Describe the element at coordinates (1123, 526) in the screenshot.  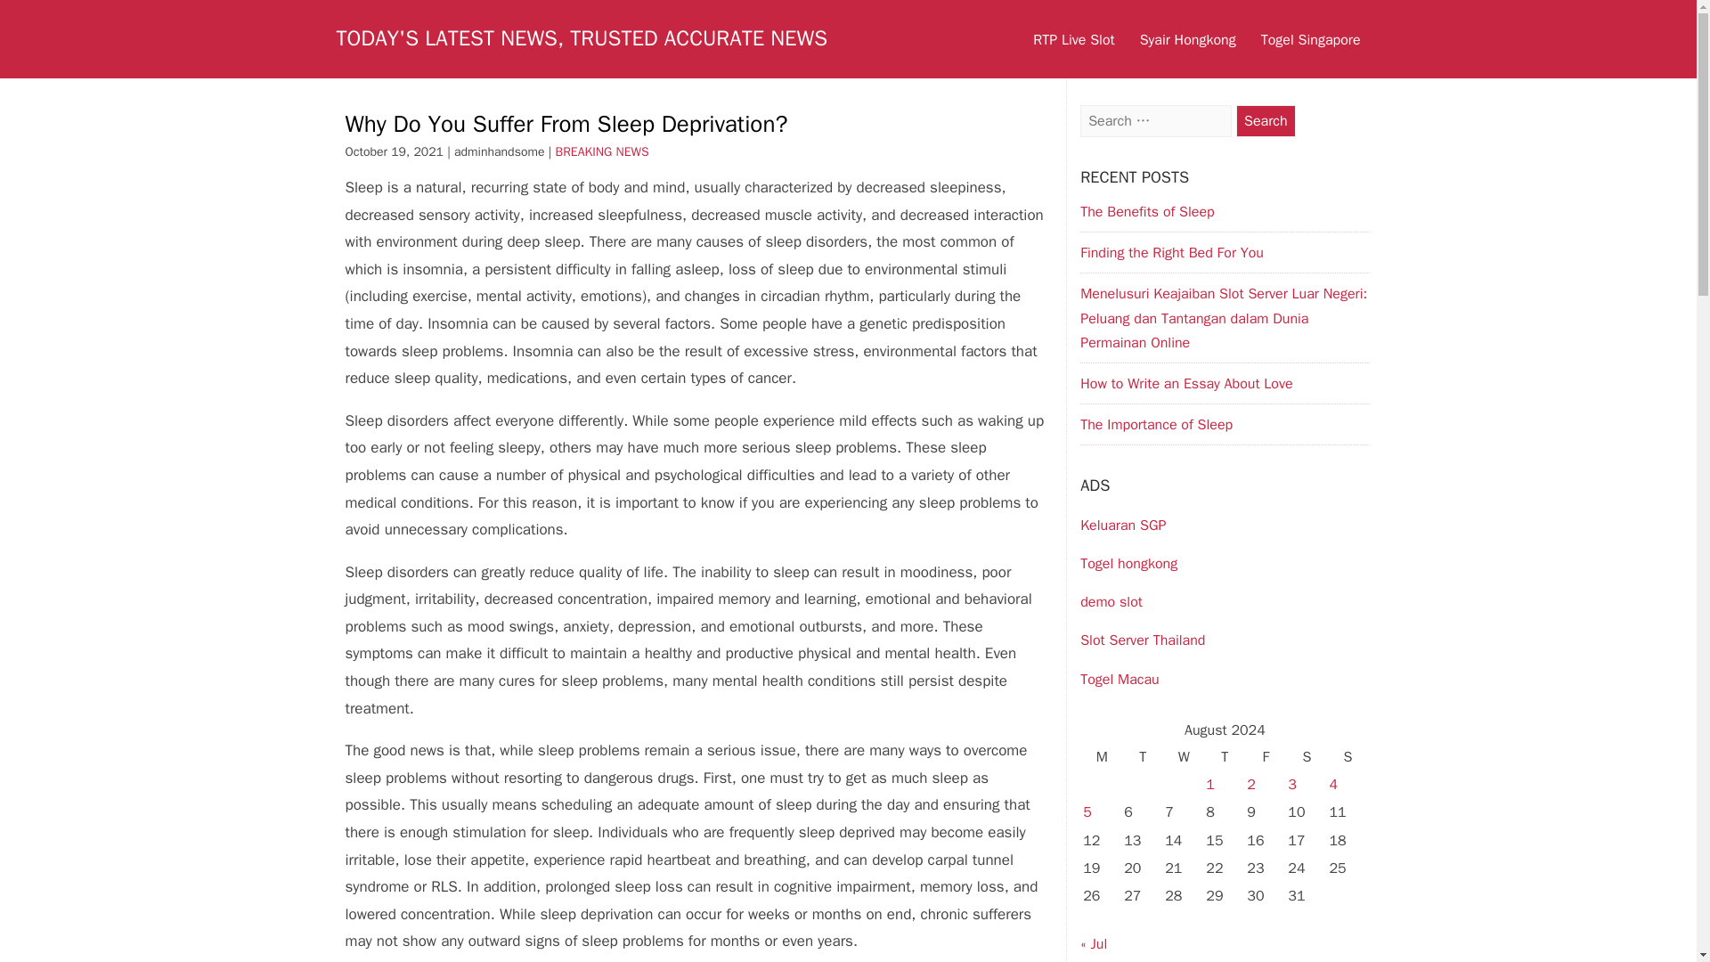
I see `Keluaran SGP` at that location.